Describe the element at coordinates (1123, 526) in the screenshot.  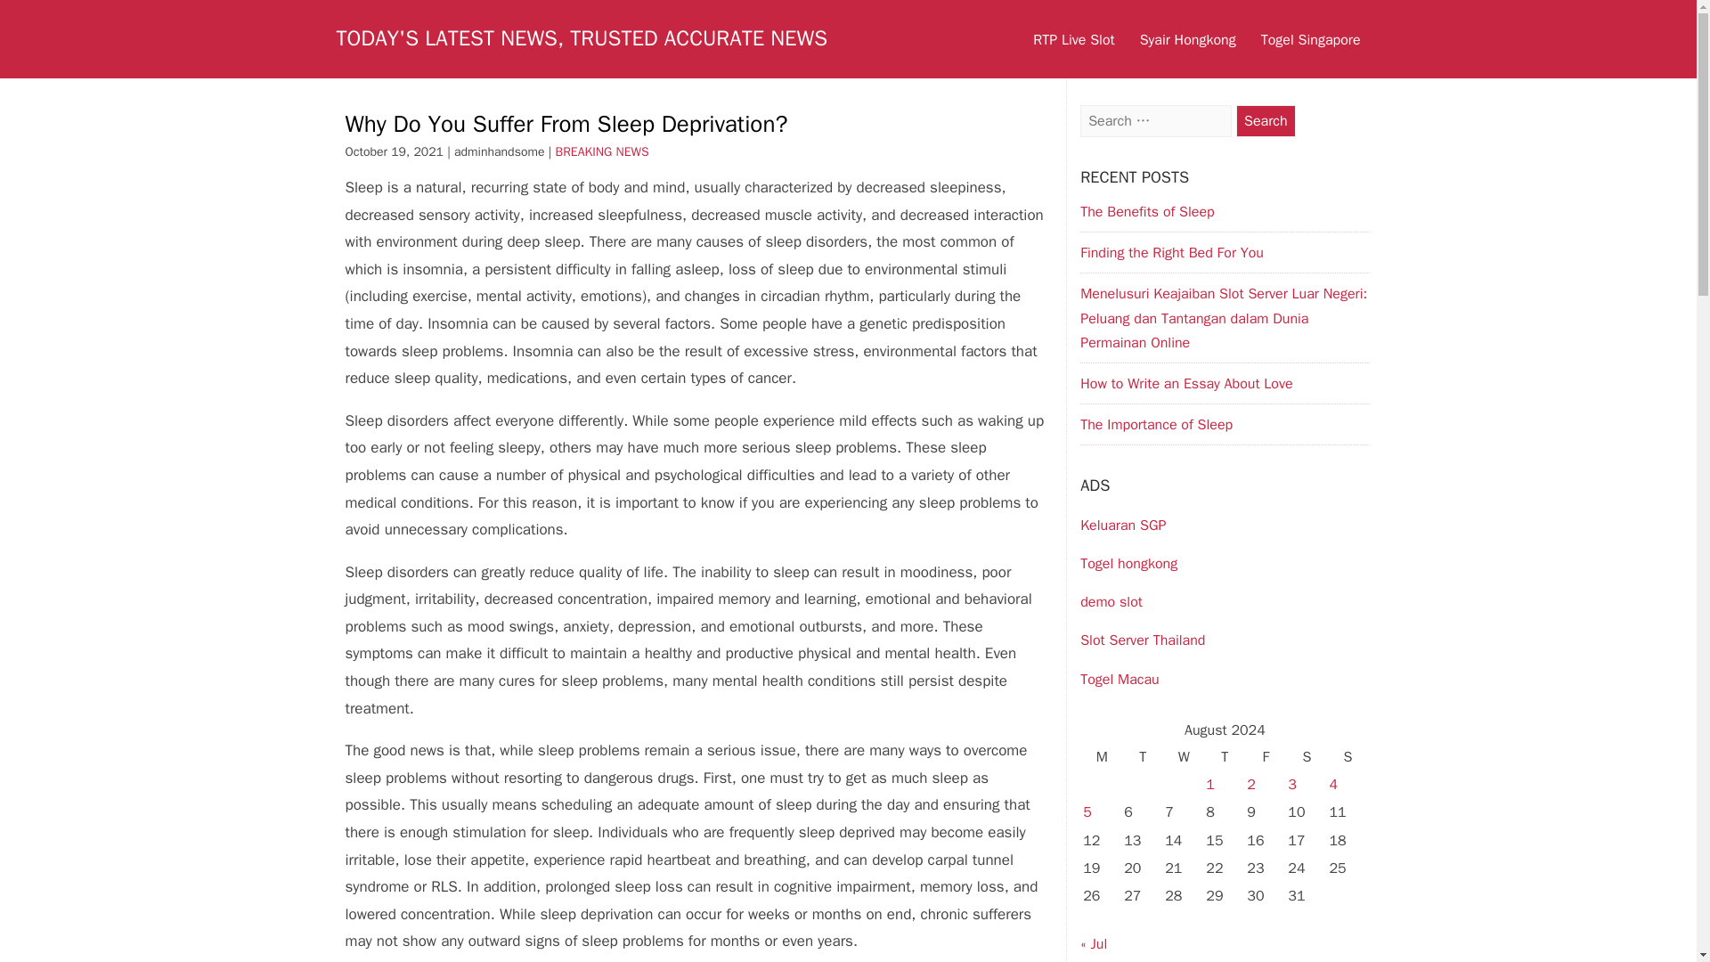
I see `Keluaran SGP` at that location.